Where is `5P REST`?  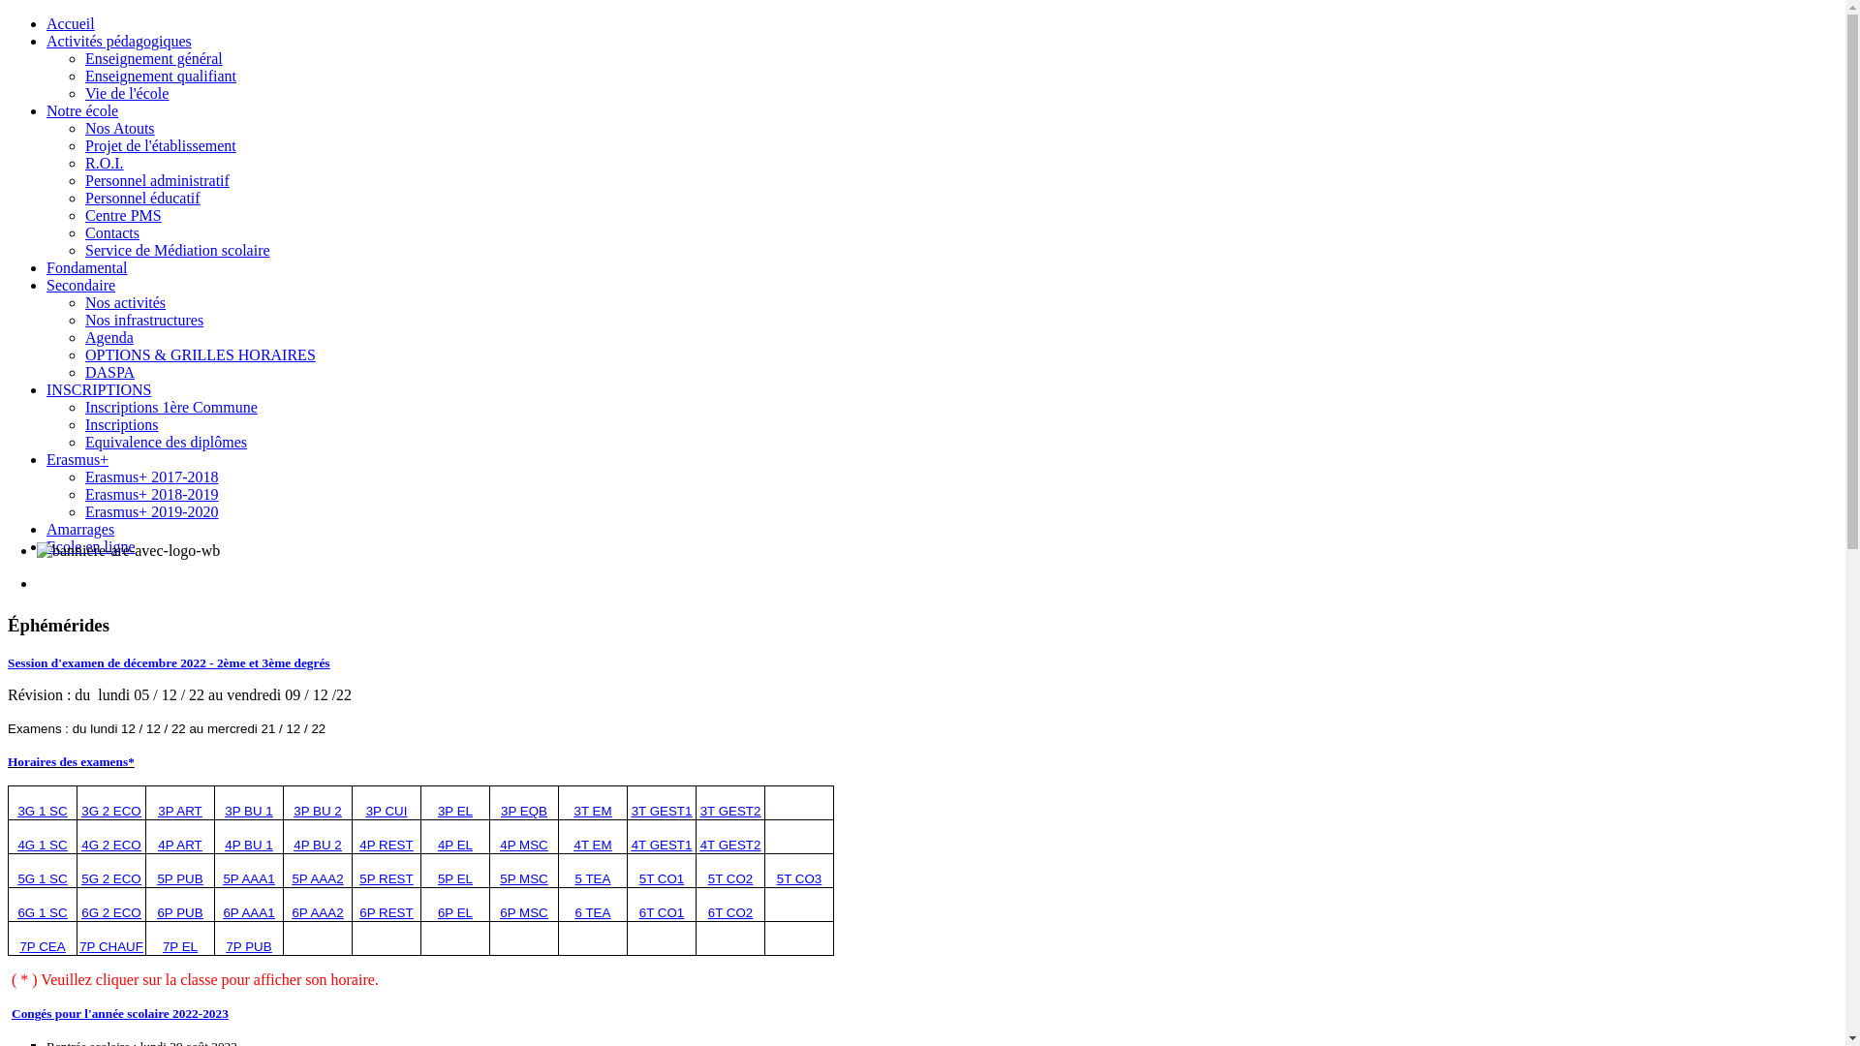 5P REST is located at coordinates (386, 877).